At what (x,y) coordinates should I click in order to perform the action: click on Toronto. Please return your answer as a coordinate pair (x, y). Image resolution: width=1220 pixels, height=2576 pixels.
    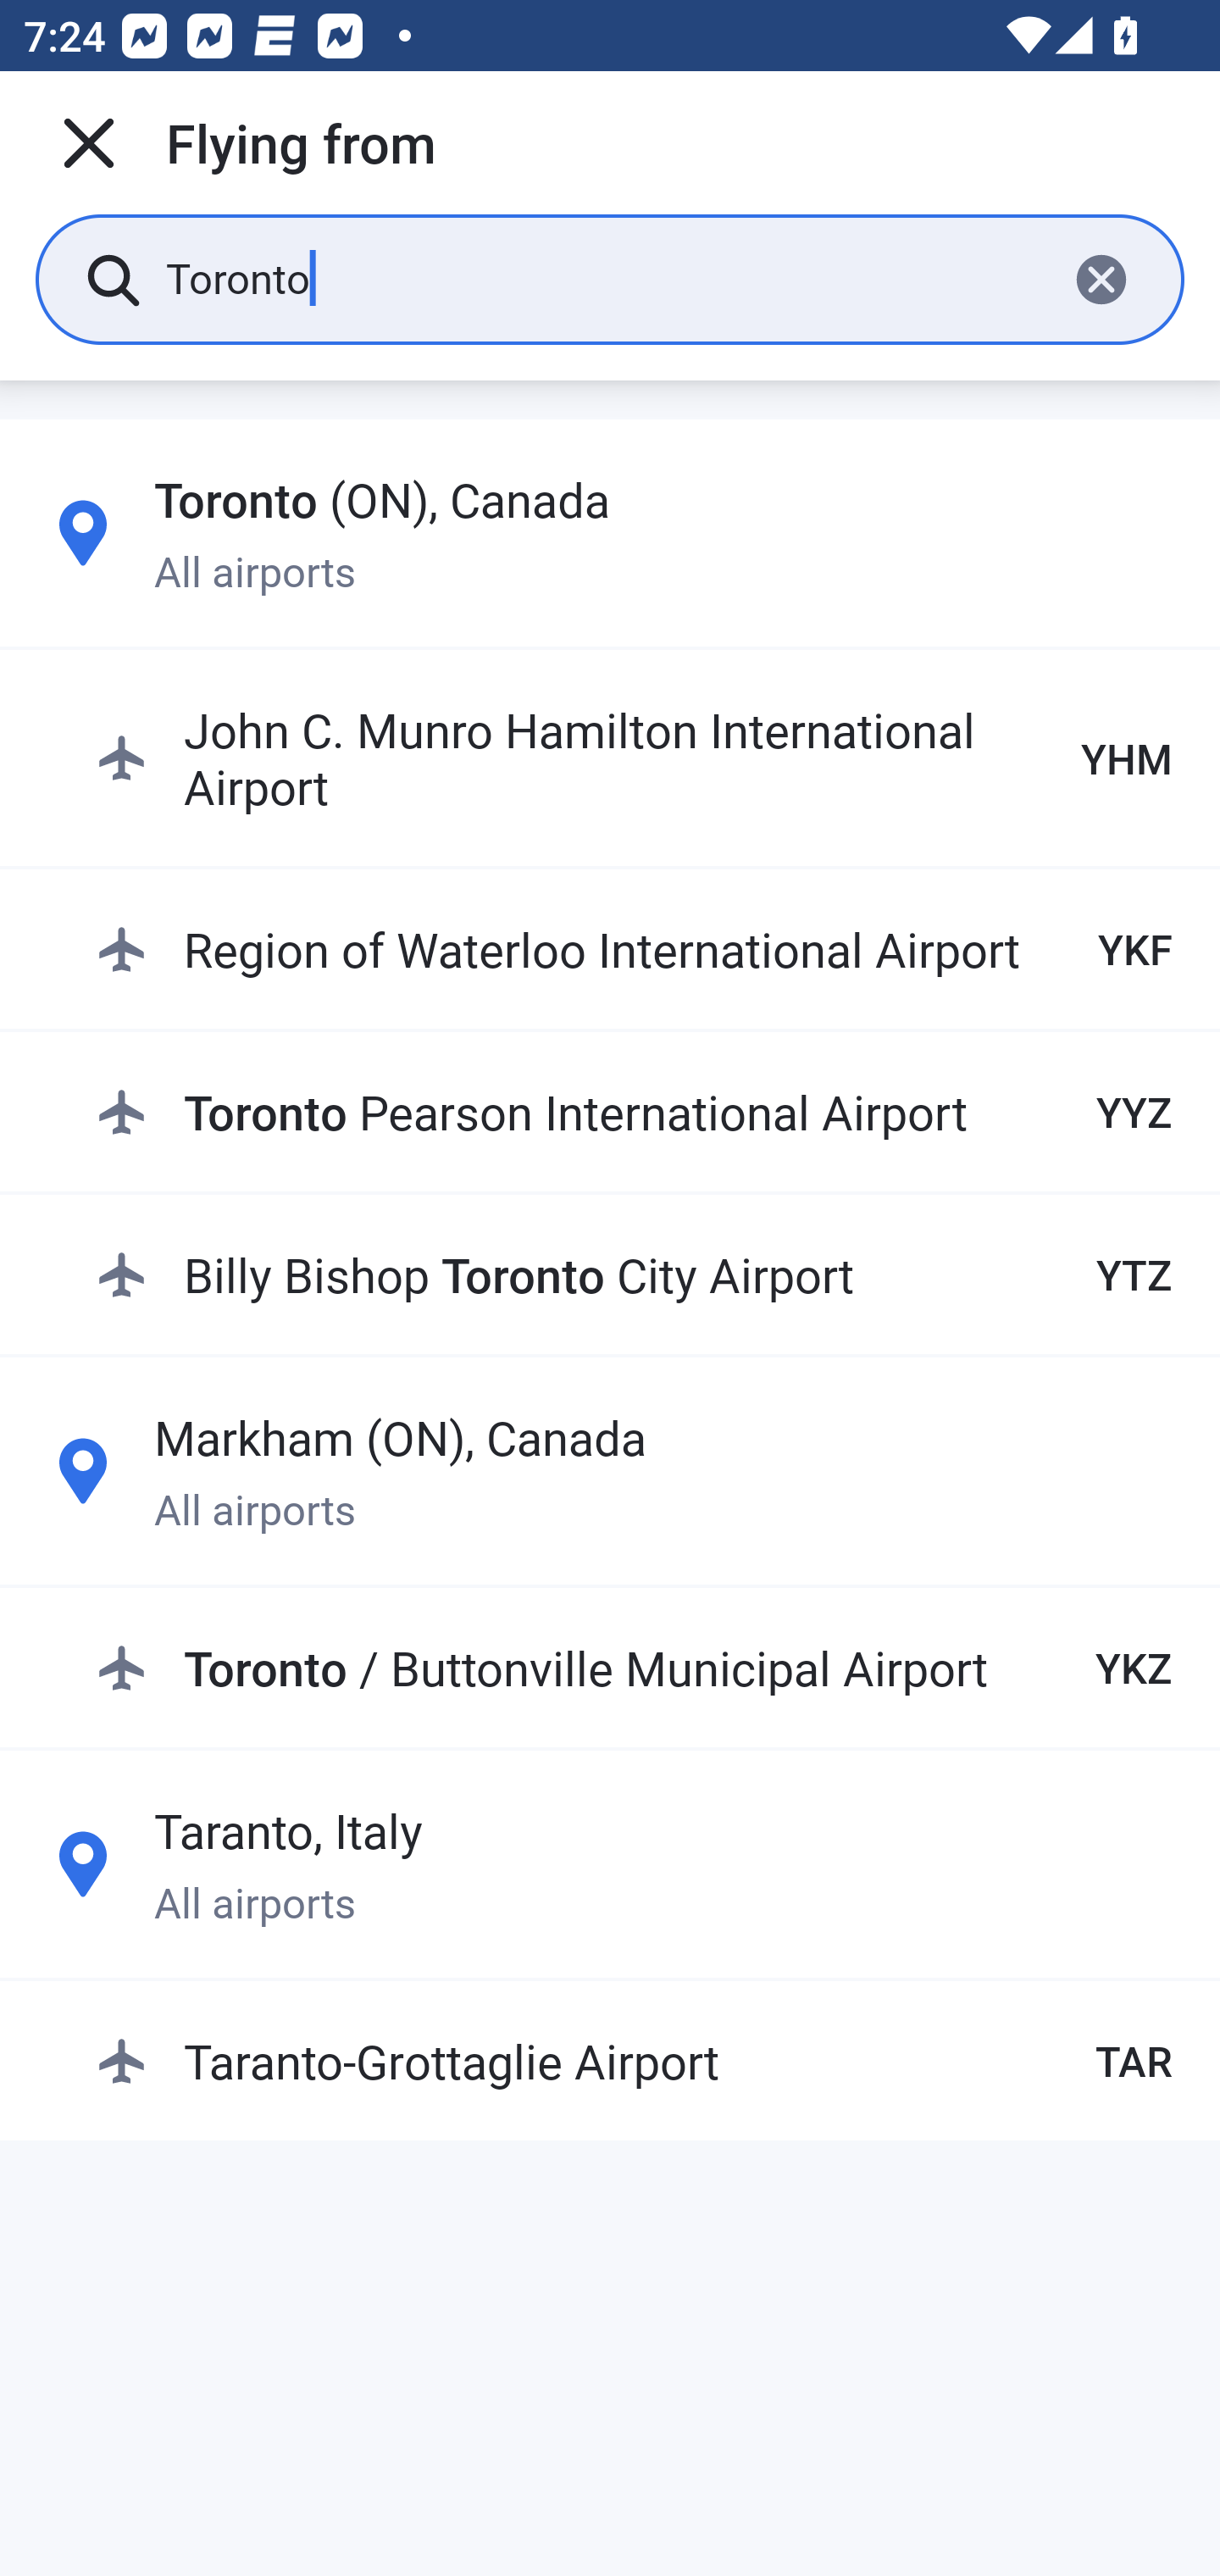
    Looking at the image, I should click on (603, 278).